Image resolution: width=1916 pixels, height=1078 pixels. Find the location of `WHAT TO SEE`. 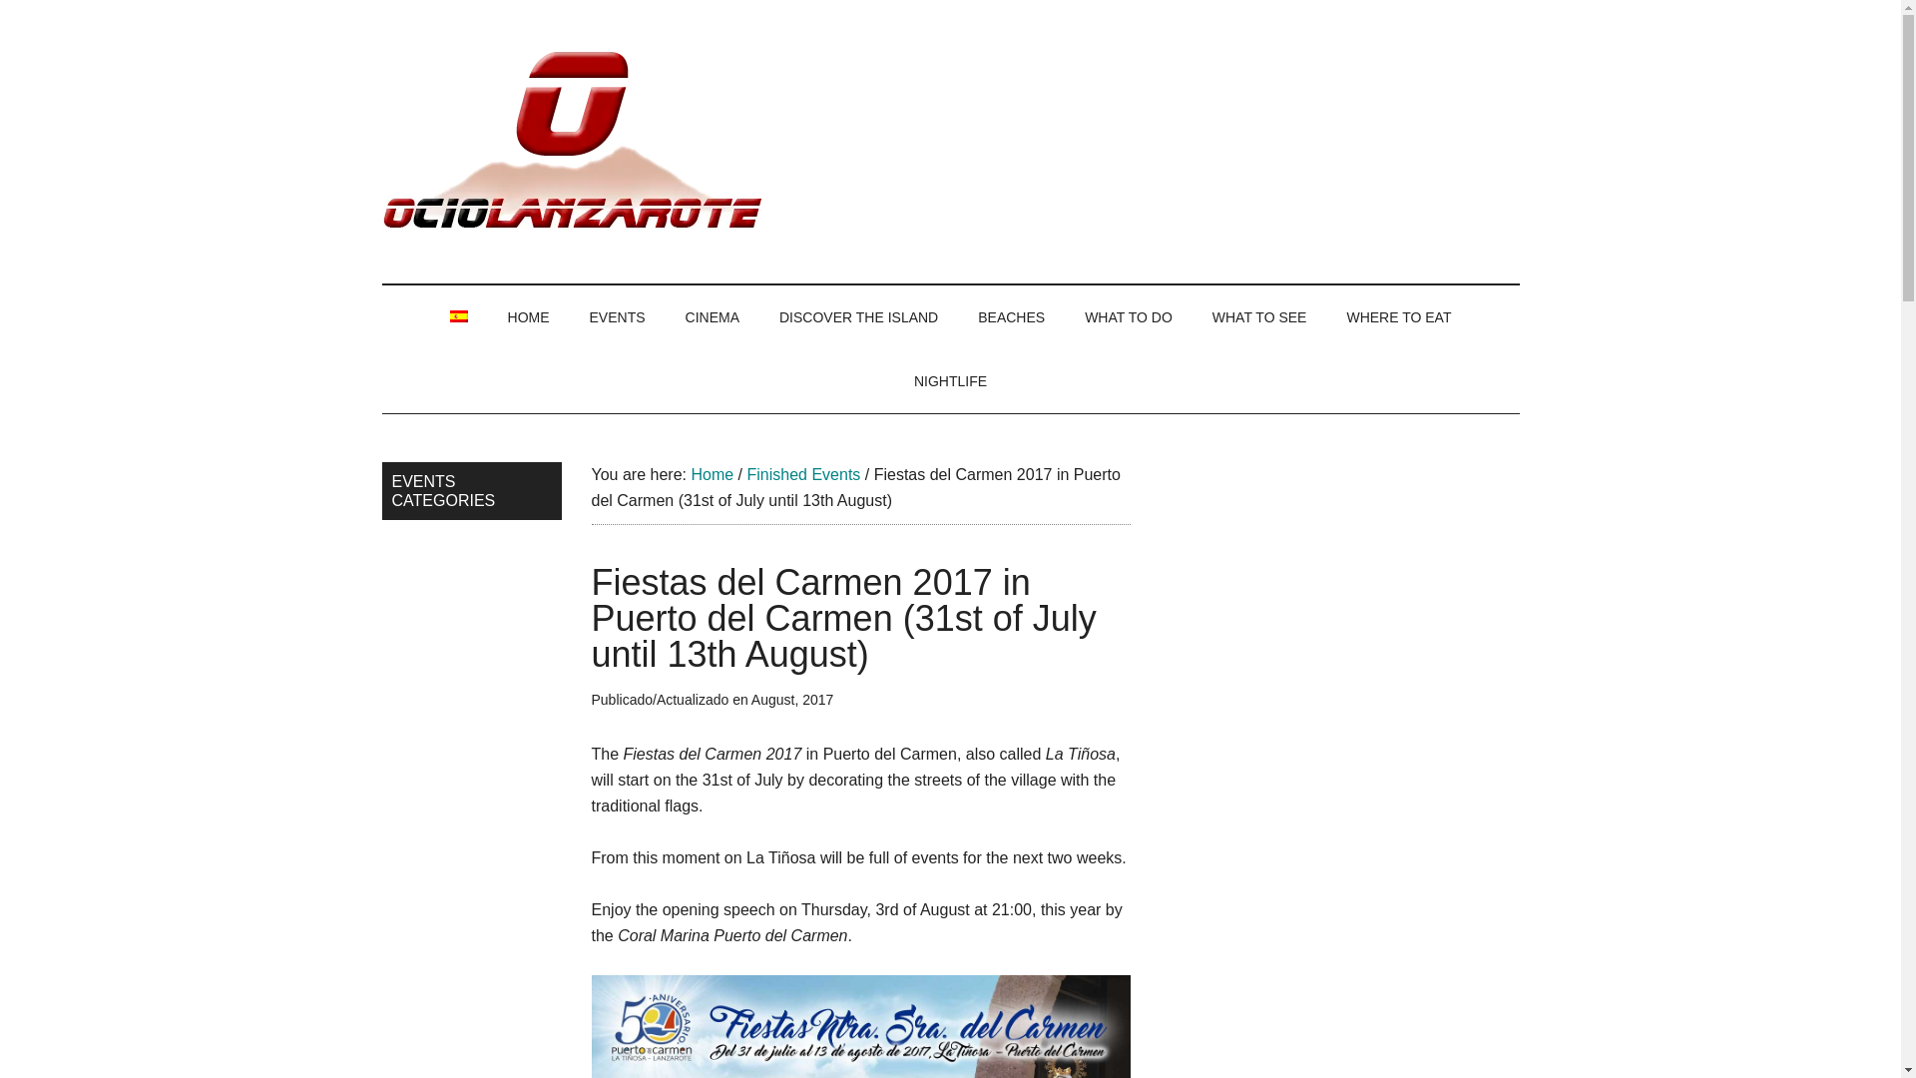

WHAT TO SEE is located at coordinates (1259, 317).